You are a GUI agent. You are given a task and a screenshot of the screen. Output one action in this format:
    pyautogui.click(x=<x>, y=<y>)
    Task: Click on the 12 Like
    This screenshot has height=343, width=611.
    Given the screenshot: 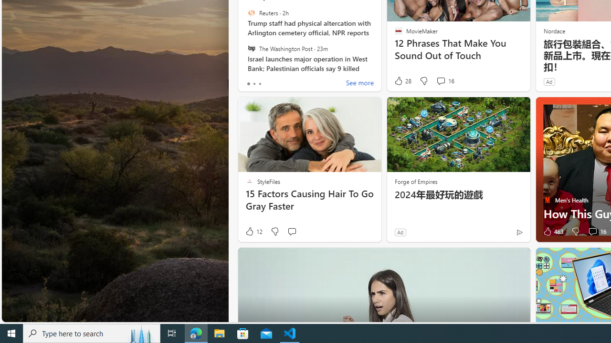 What is the action you would take?
    pyautogui.click(x=253, y=232)
    